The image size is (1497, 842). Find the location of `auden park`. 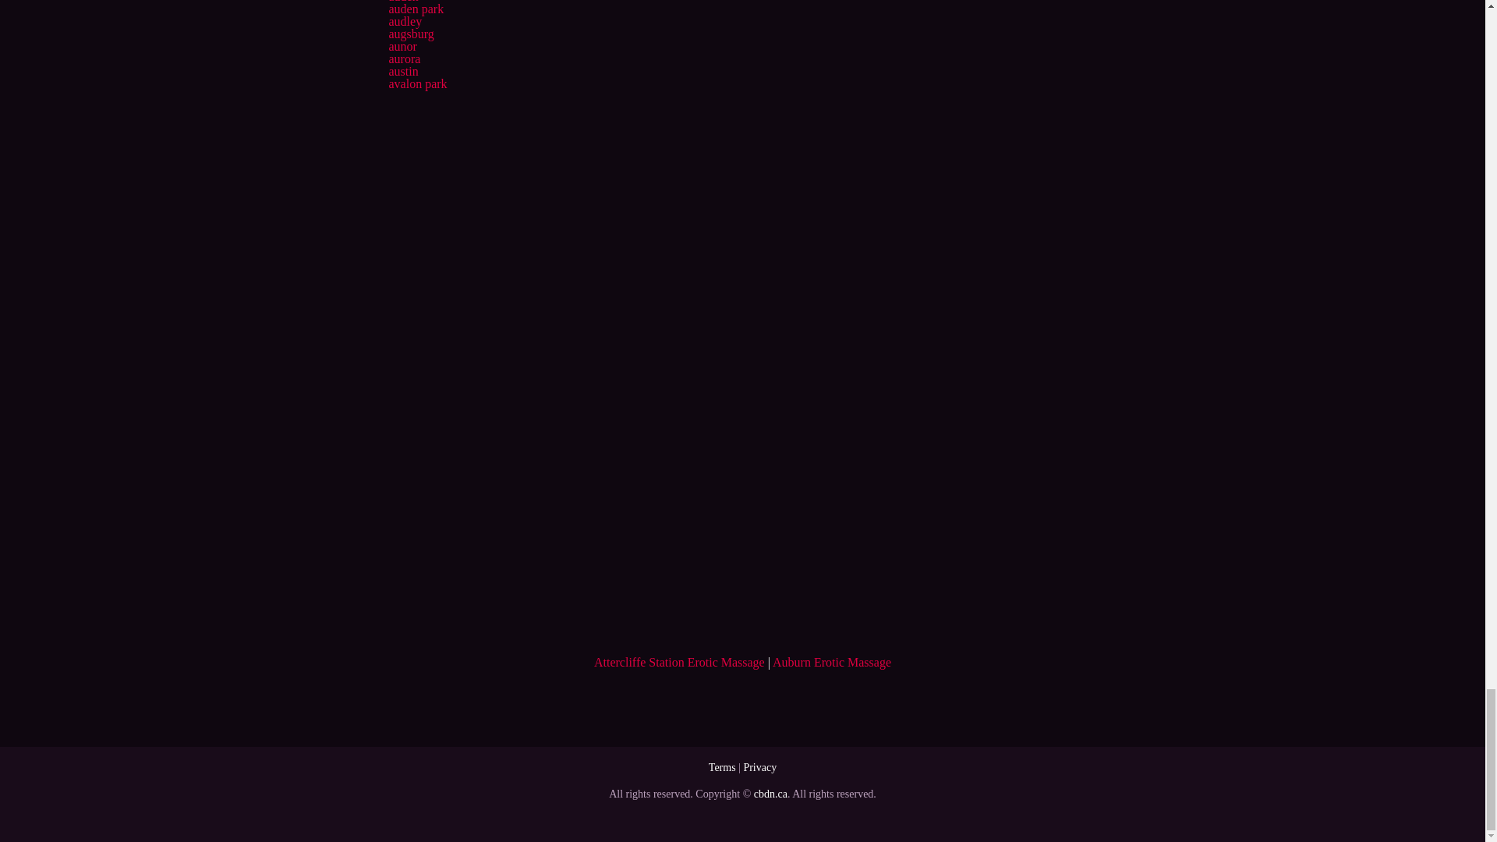

auden park is located at coordinates (415, 9).